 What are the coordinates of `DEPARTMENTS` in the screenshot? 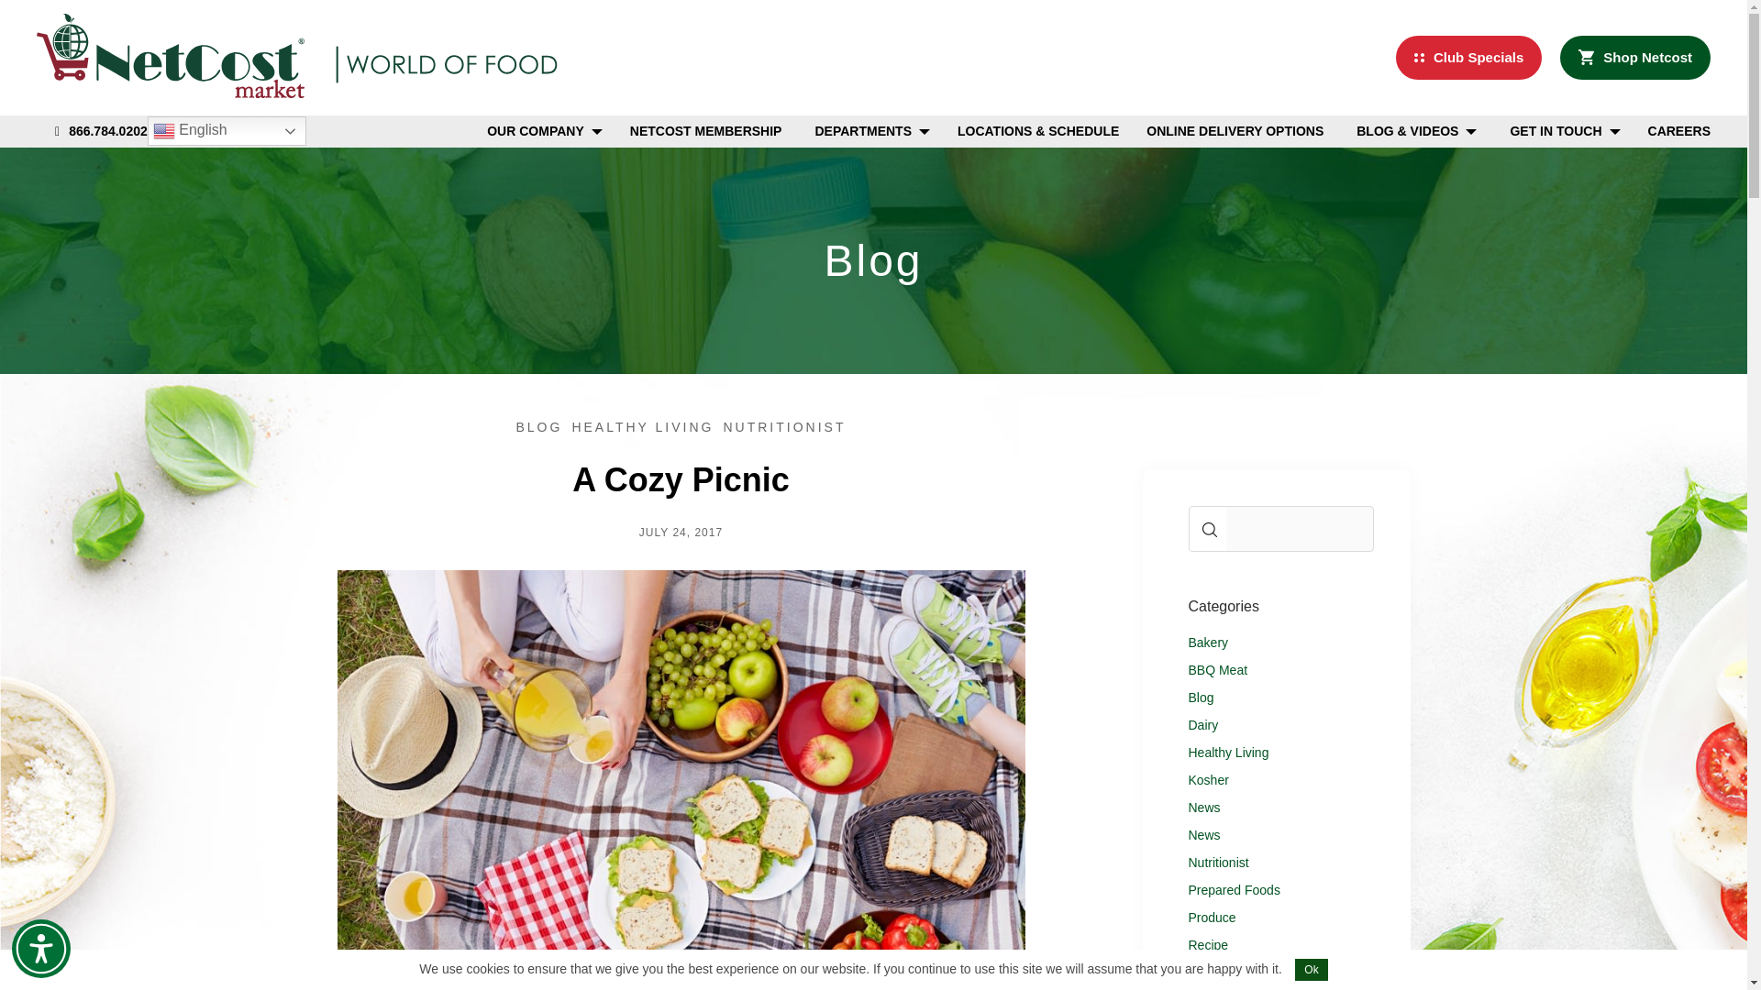 It's located at (862, 131).